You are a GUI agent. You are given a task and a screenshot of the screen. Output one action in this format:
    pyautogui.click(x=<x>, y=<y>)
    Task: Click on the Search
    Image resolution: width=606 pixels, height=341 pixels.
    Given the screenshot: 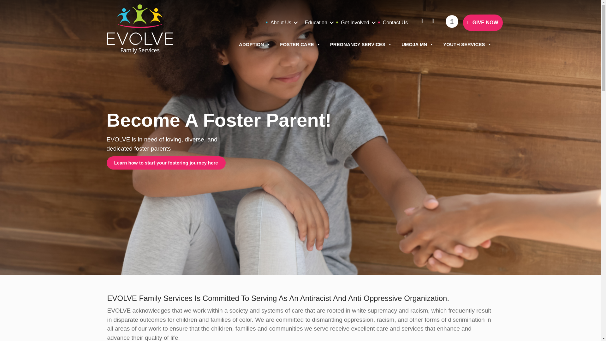 What is the action you would take?
    pyautogui.click(x=453, y=23)
    